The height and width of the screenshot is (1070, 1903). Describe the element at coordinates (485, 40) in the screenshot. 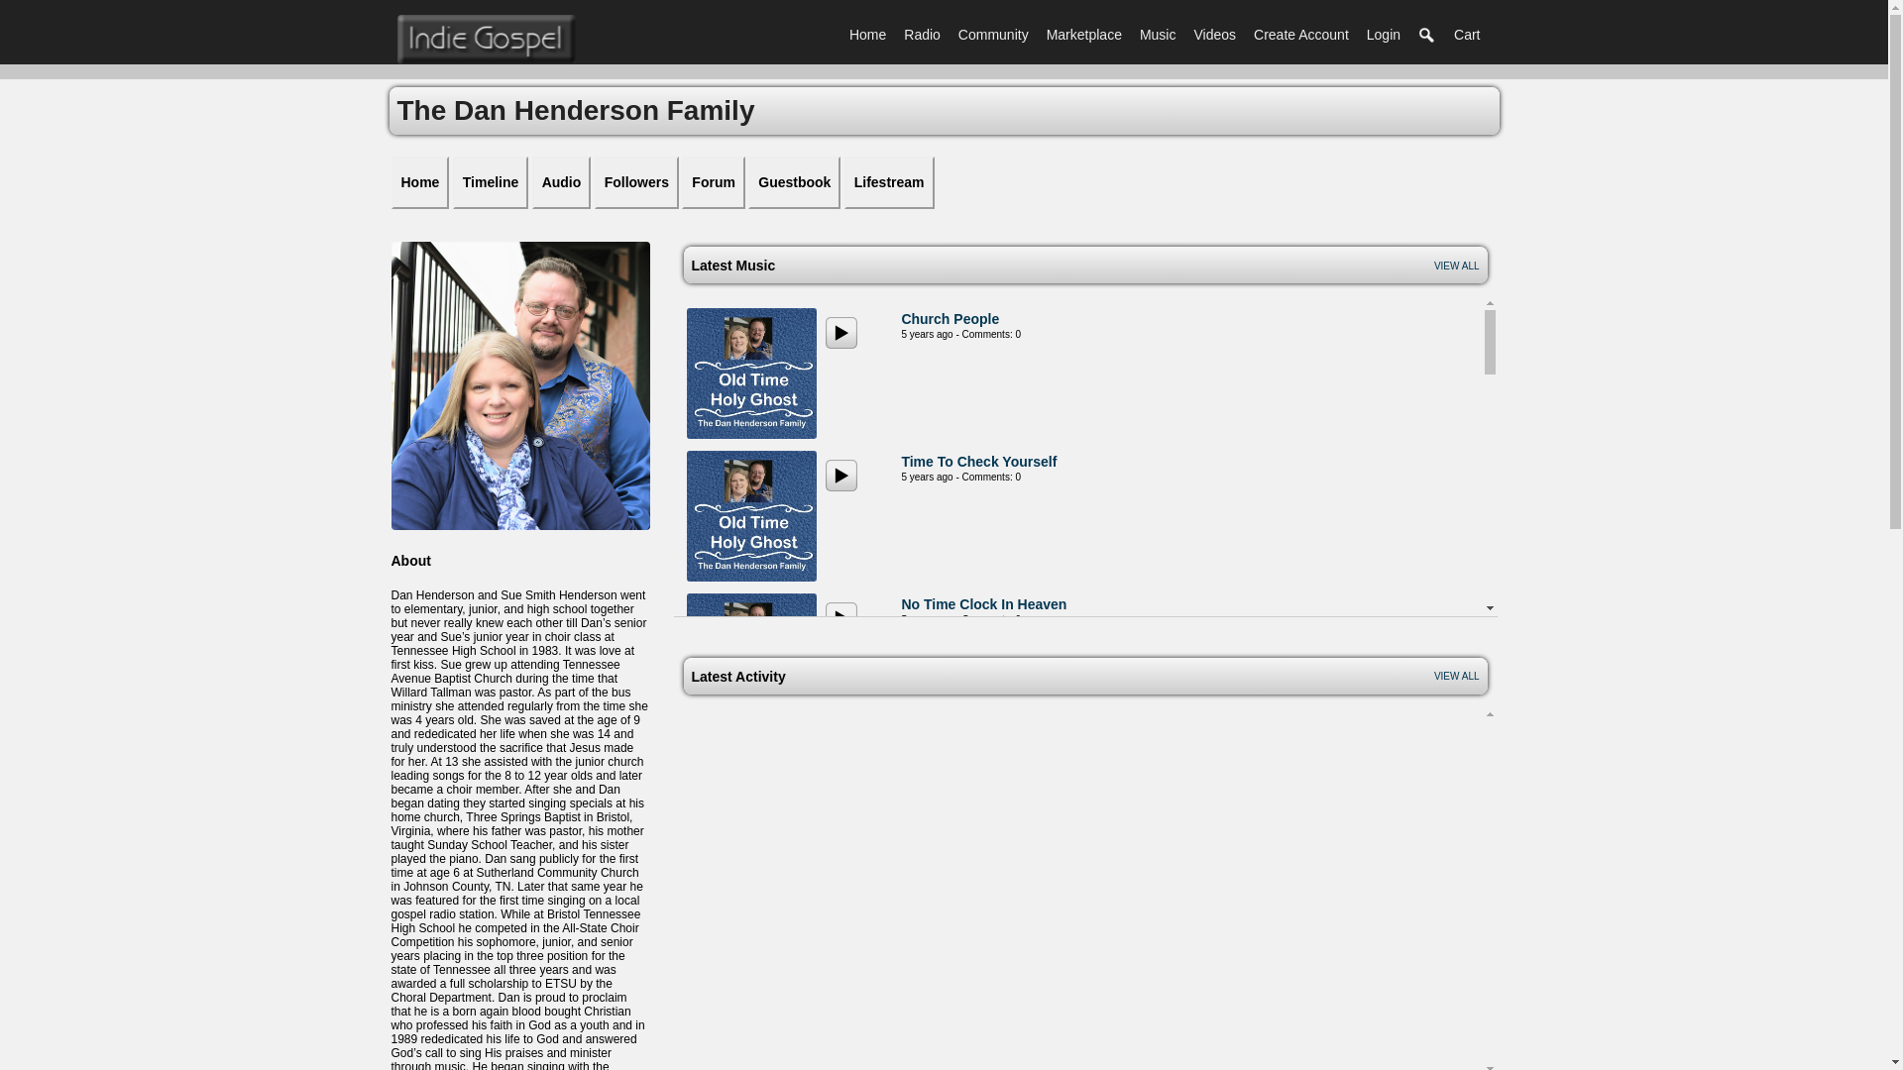

I see `indiegospel.net` at that location.